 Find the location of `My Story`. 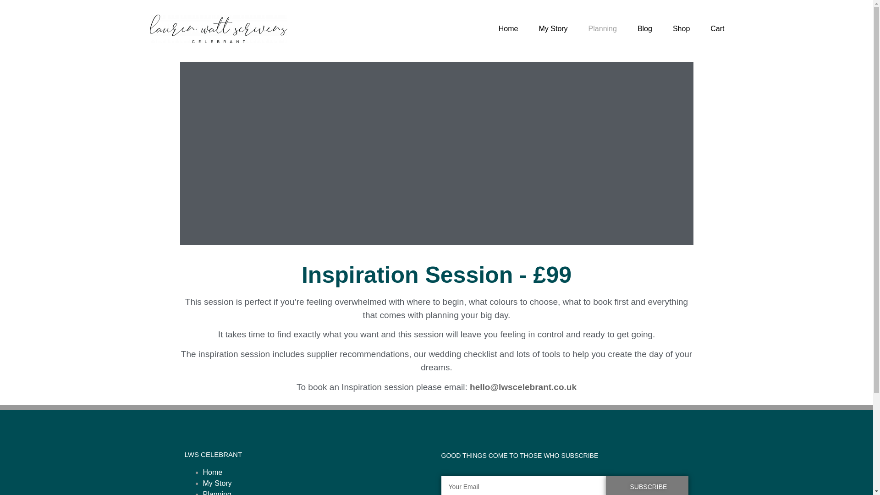

My Story is located at coordinates (553, 28).